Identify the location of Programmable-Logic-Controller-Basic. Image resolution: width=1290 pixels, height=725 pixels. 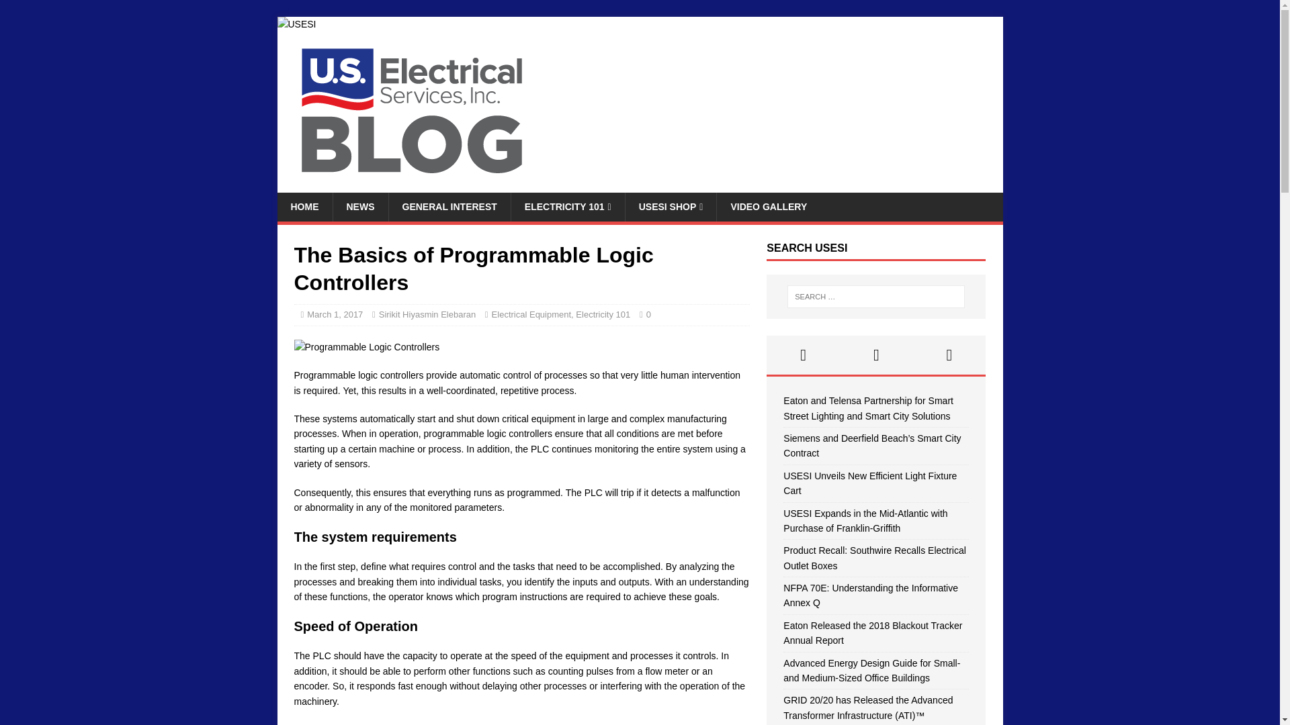
(367, 347).